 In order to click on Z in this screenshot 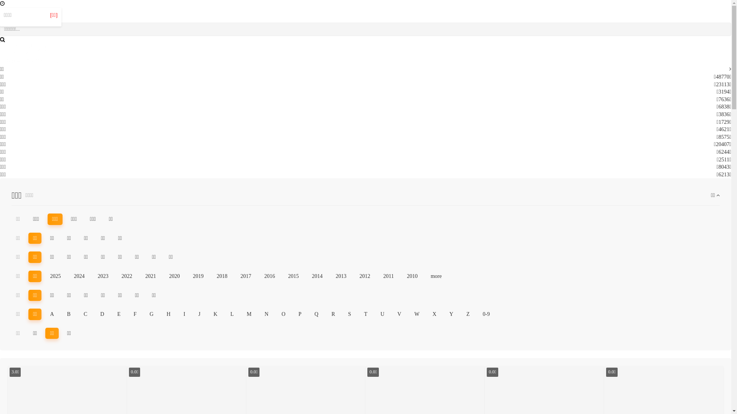, I will do `click(468, 314)`.